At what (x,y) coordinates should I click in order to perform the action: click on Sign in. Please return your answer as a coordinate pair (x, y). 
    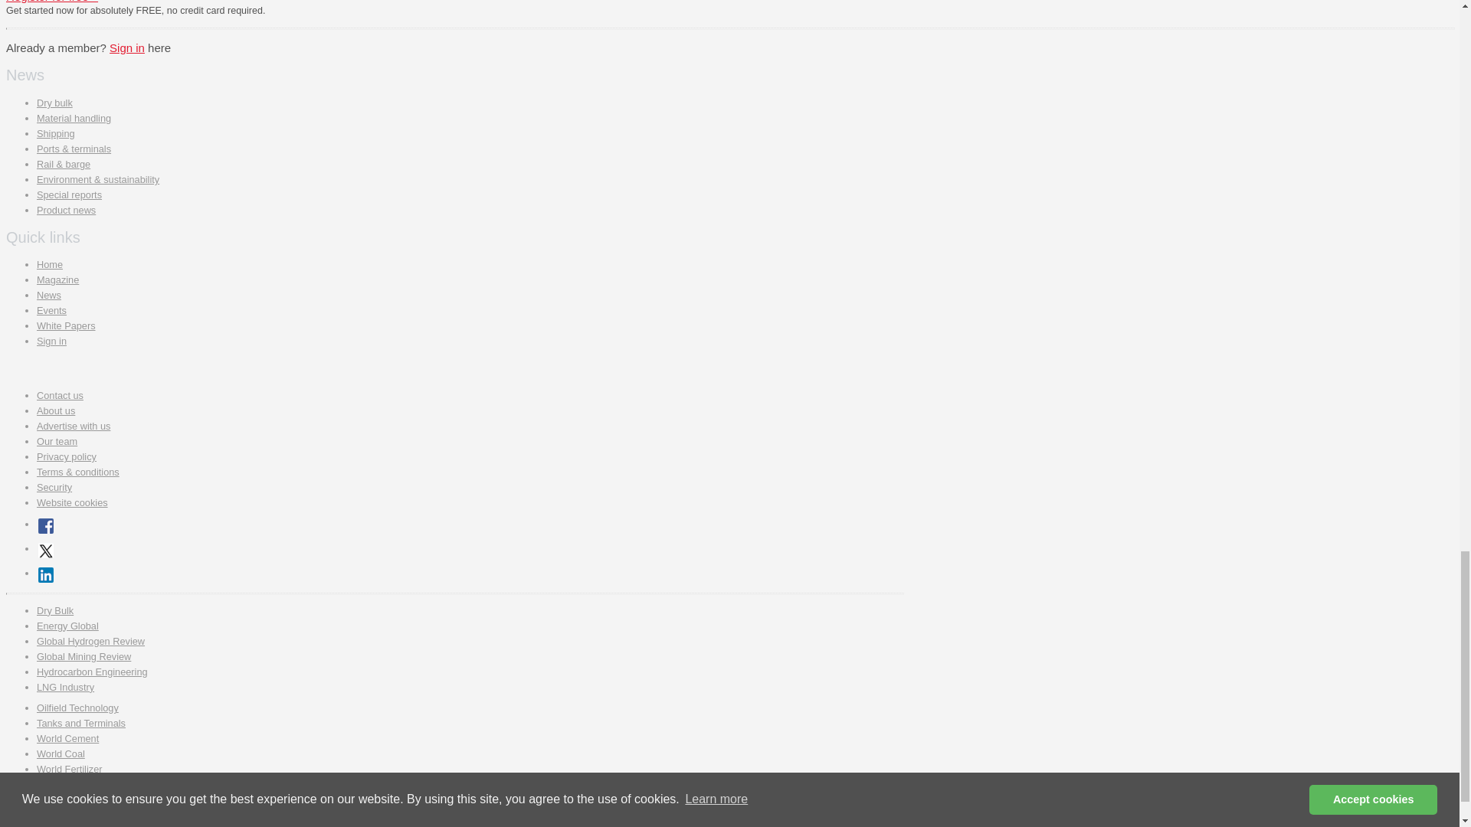
    Looking at the image, I should click on (126, 47).